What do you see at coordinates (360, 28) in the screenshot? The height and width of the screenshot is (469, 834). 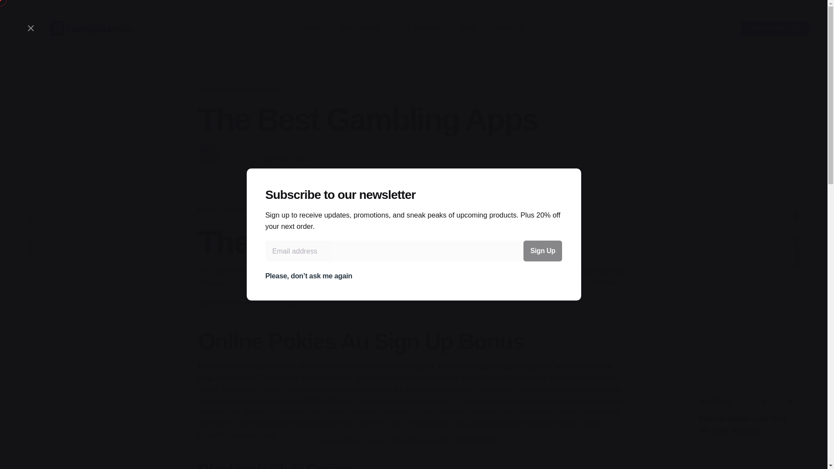 I see `Who we are` at bounding box center [360, 28].